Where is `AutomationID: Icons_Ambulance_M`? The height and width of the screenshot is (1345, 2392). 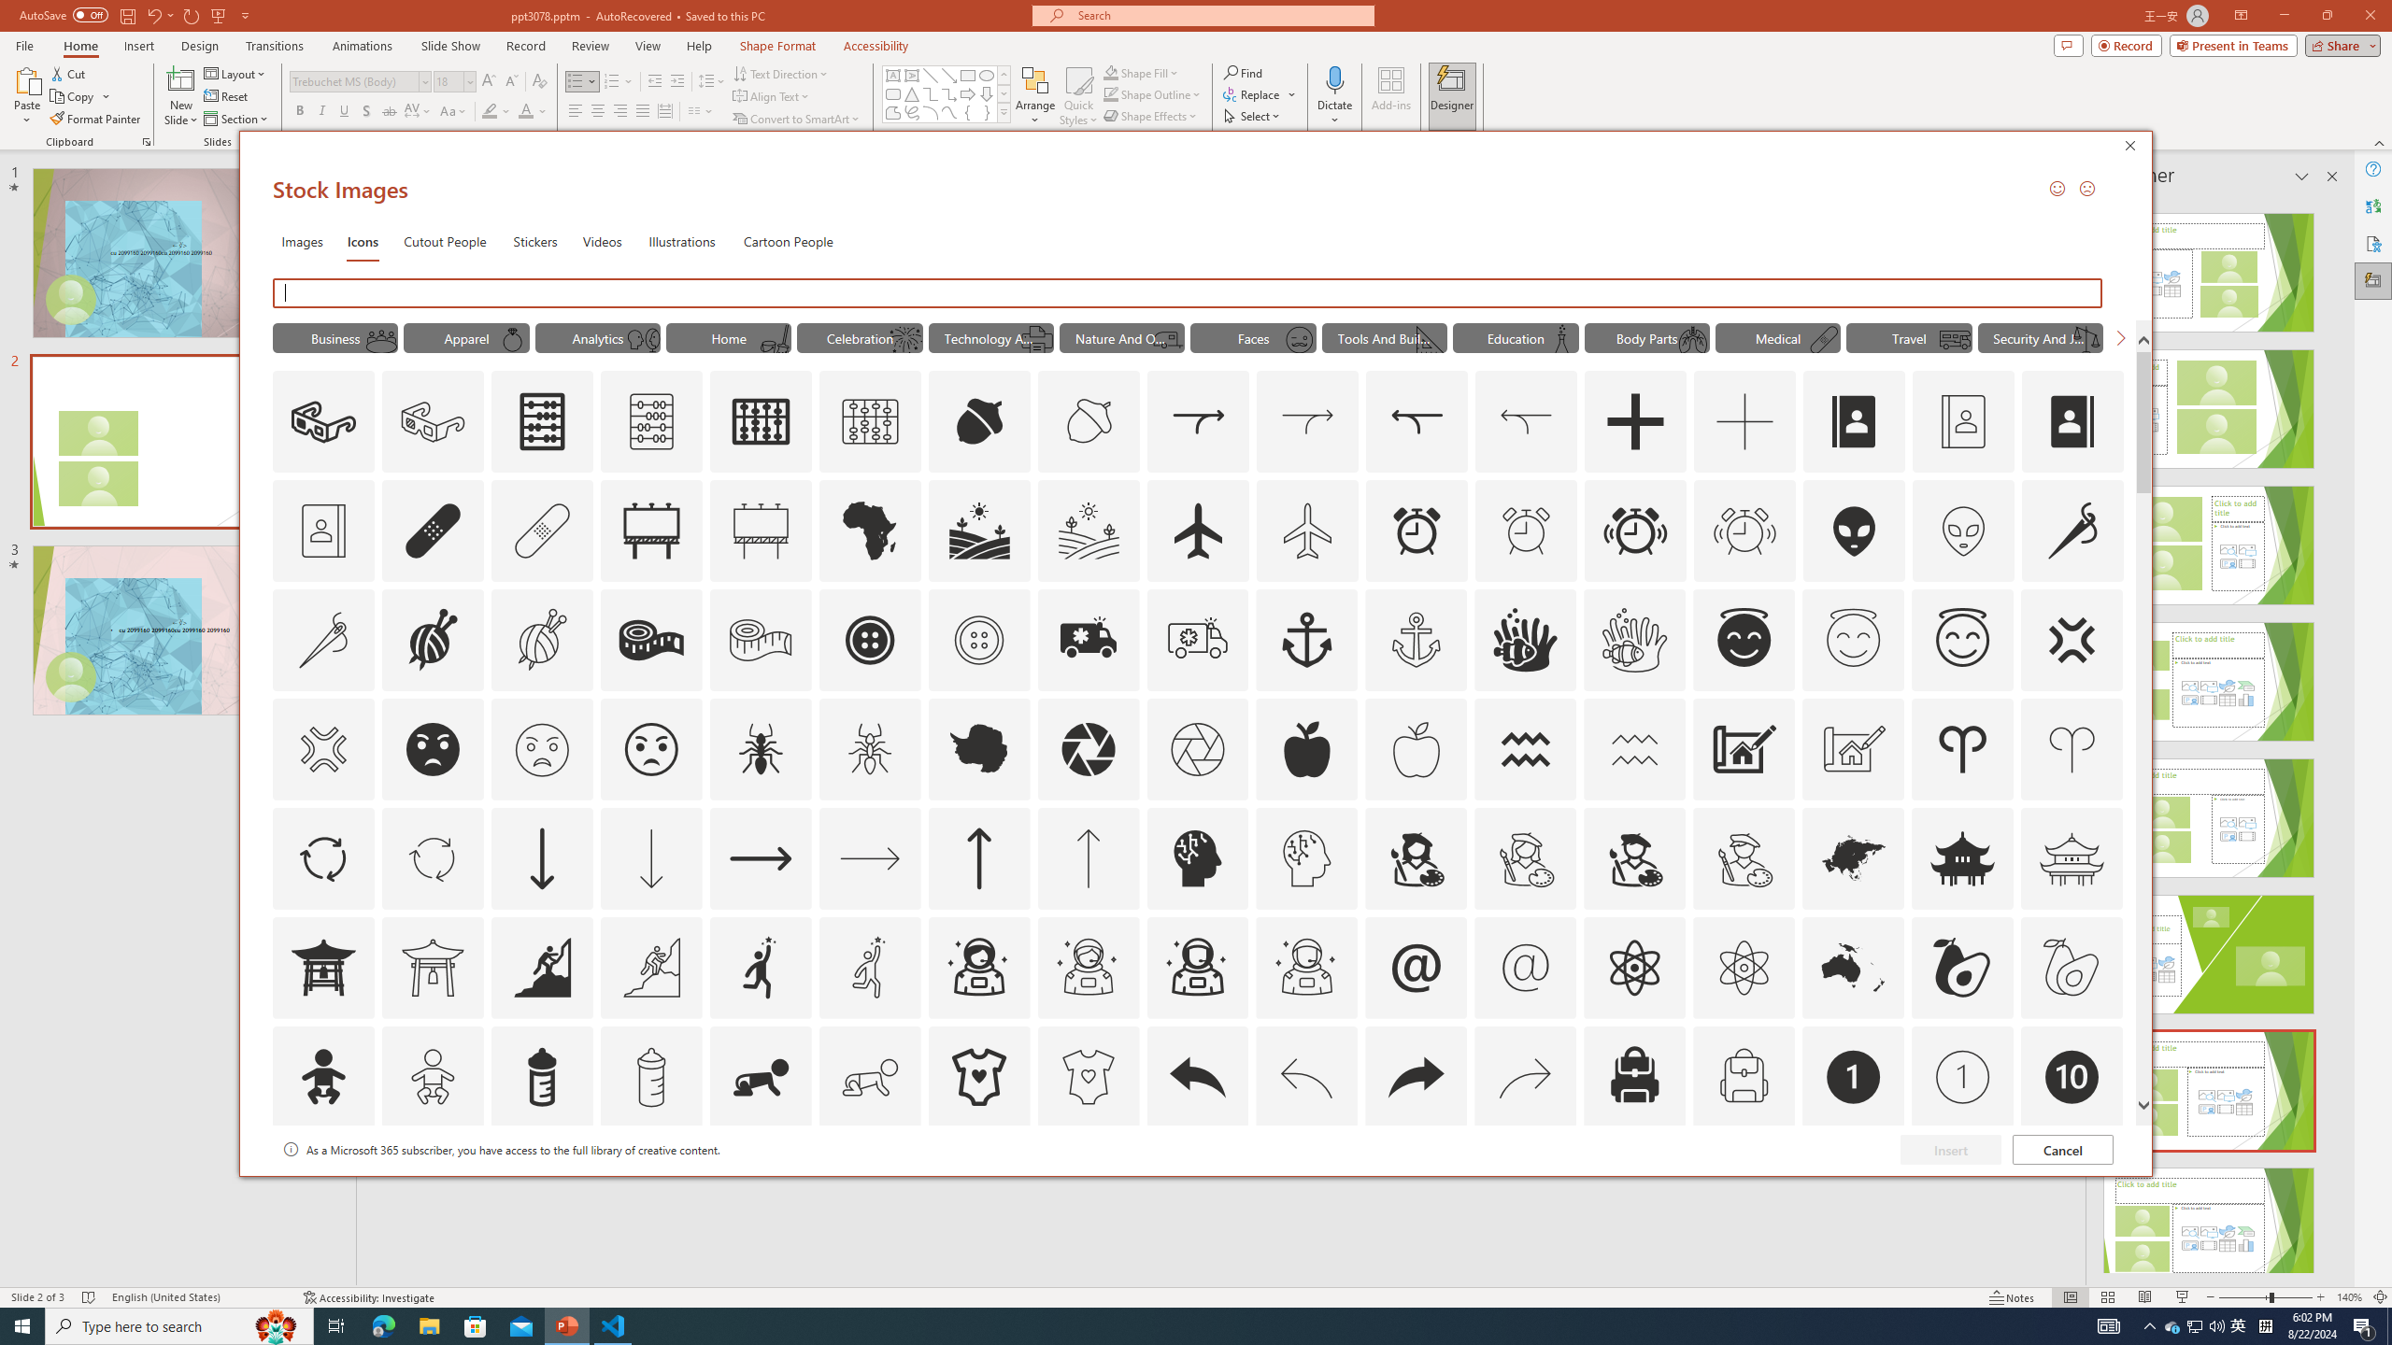
AutomationID: Icons_Ambulance_M is located at coordinates (1198, 640).